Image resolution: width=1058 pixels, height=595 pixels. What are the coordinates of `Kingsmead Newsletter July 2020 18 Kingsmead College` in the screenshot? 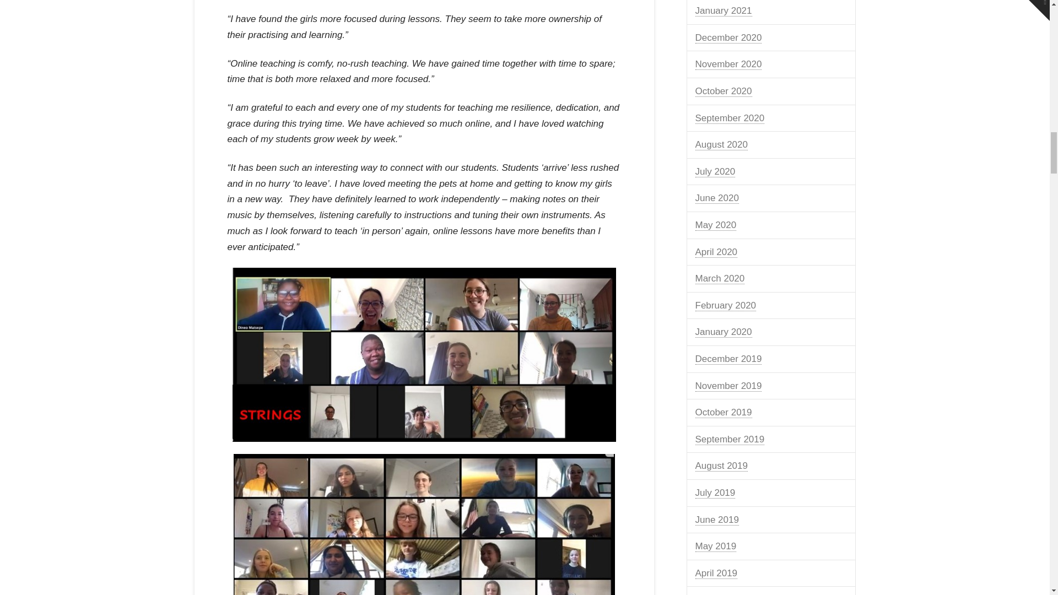 It's located at (424, 355).